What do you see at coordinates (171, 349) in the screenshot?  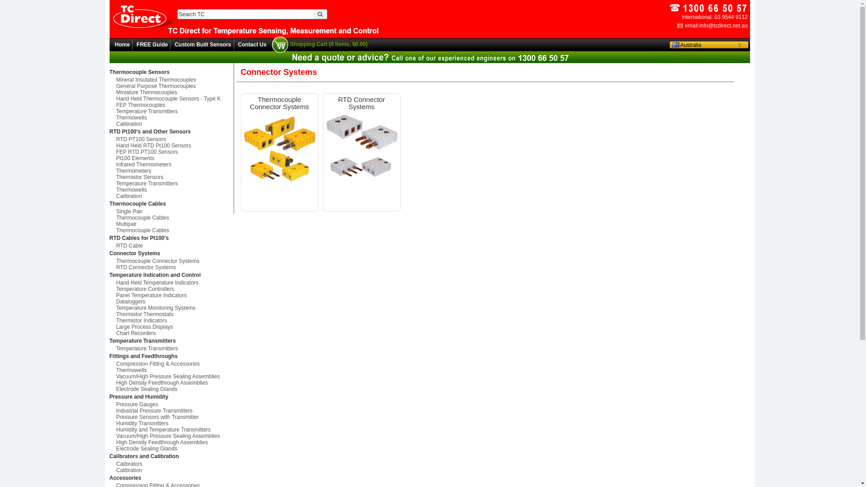 I see `Temperature Transmitters` at bounding box center [171, 349].